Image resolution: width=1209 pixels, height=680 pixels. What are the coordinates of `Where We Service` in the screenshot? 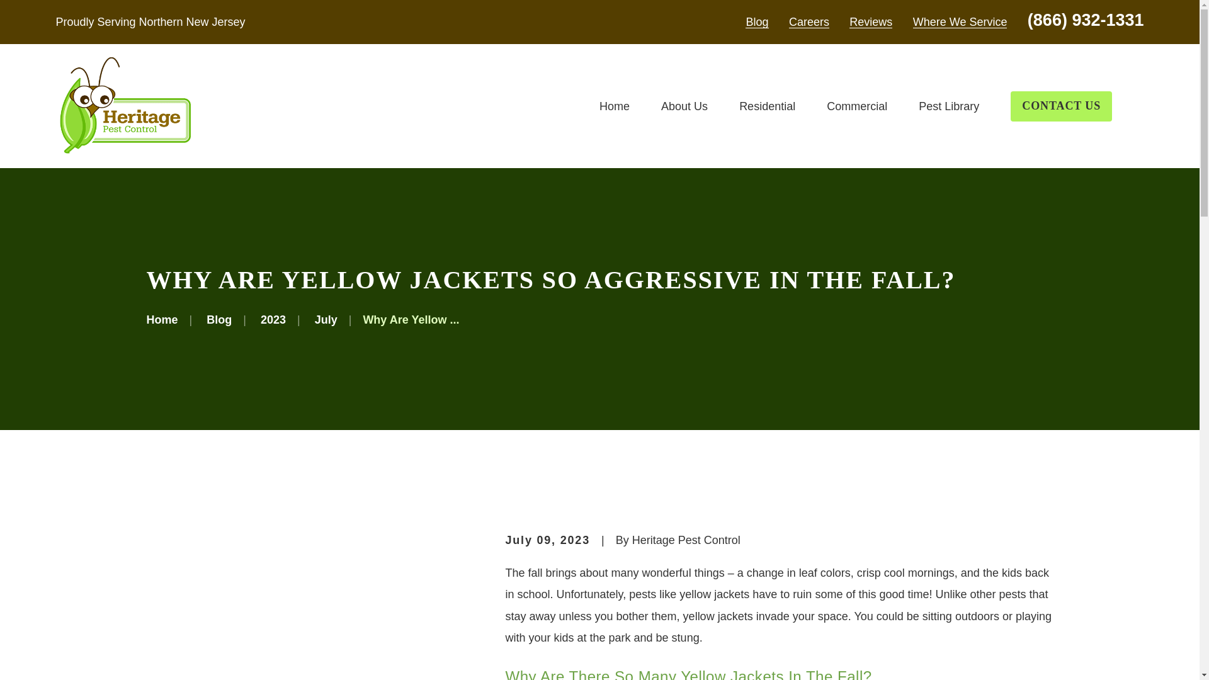 It's located at (960, 21).